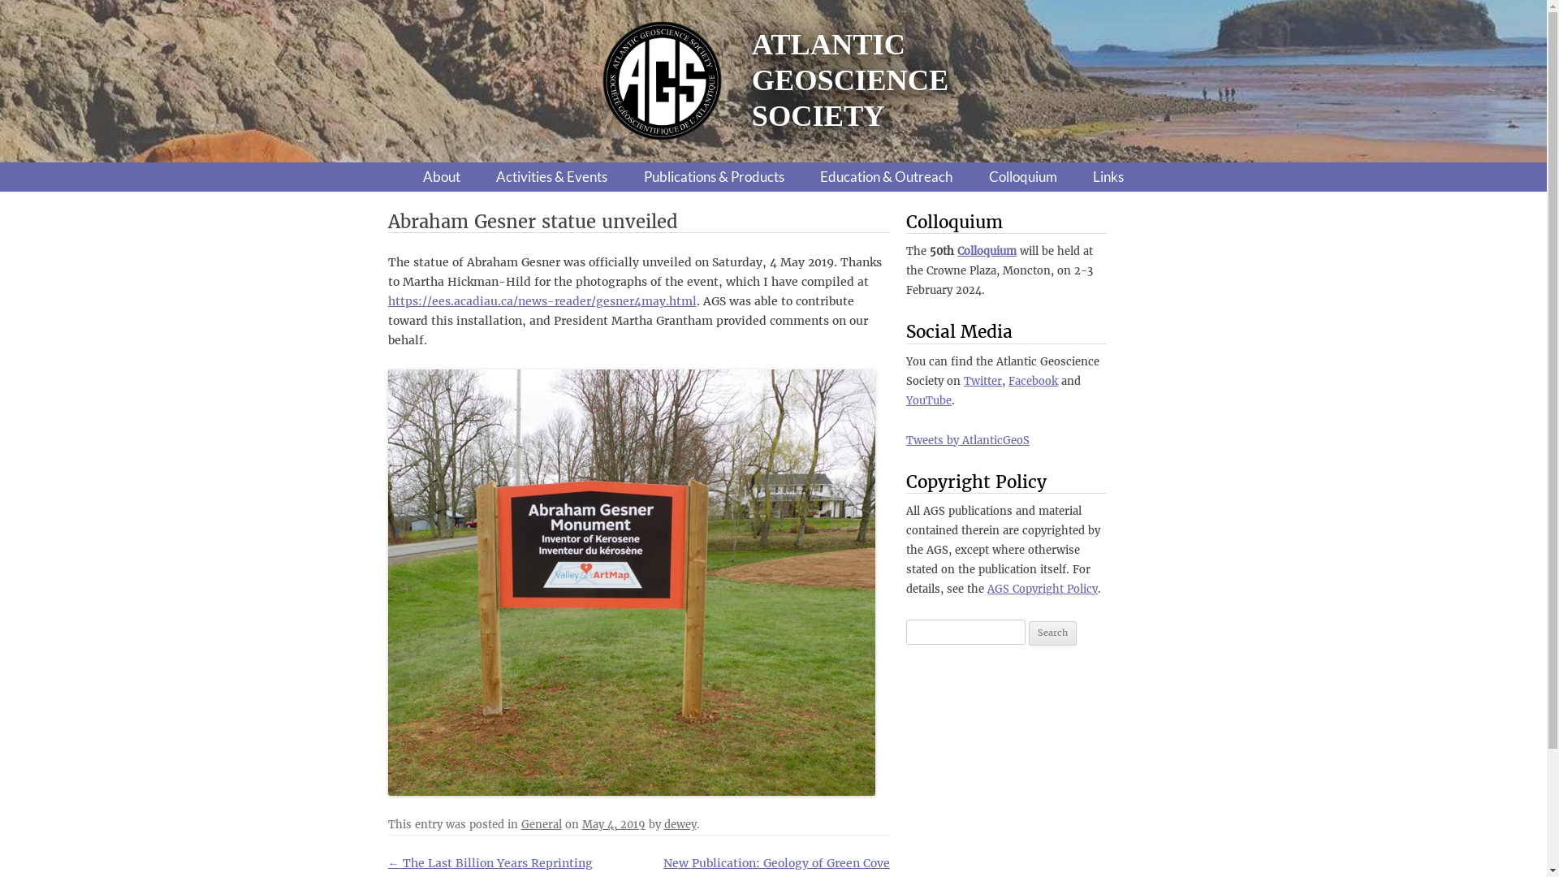 The width and height of the screenshot is (1559, 877). What do you see at coordinates (843, 81) in the screenshot?
I see `ATLANTIC GEOSCIENCE SOCIETY` at bounding box center [843, 81].